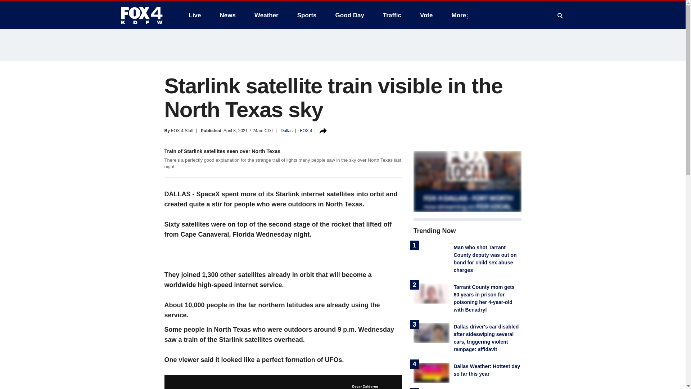 The width and height of the screenshot is (691, 389). Describe the element at coordinates (460, 15) in the screenshot. I see `More` at that location.